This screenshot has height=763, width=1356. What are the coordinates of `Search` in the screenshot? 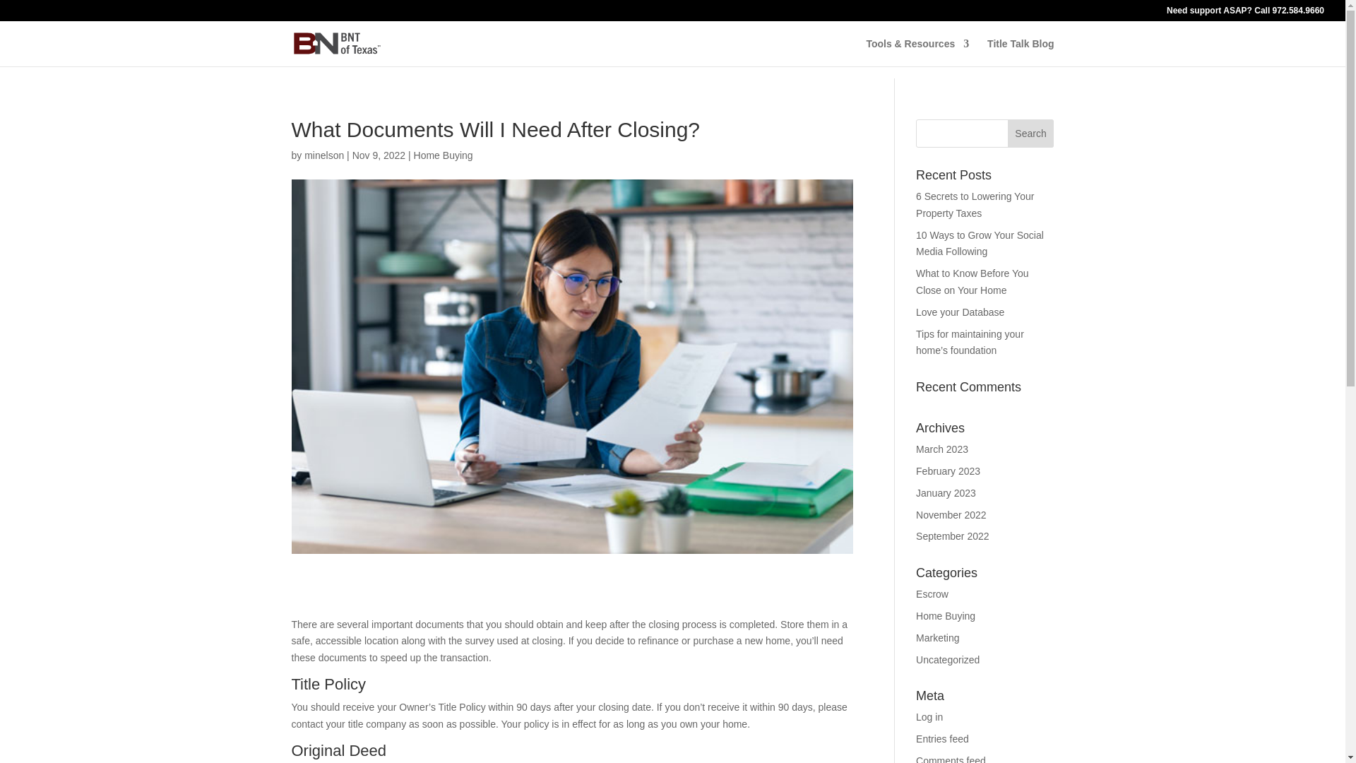 It's located at (1031, 133).